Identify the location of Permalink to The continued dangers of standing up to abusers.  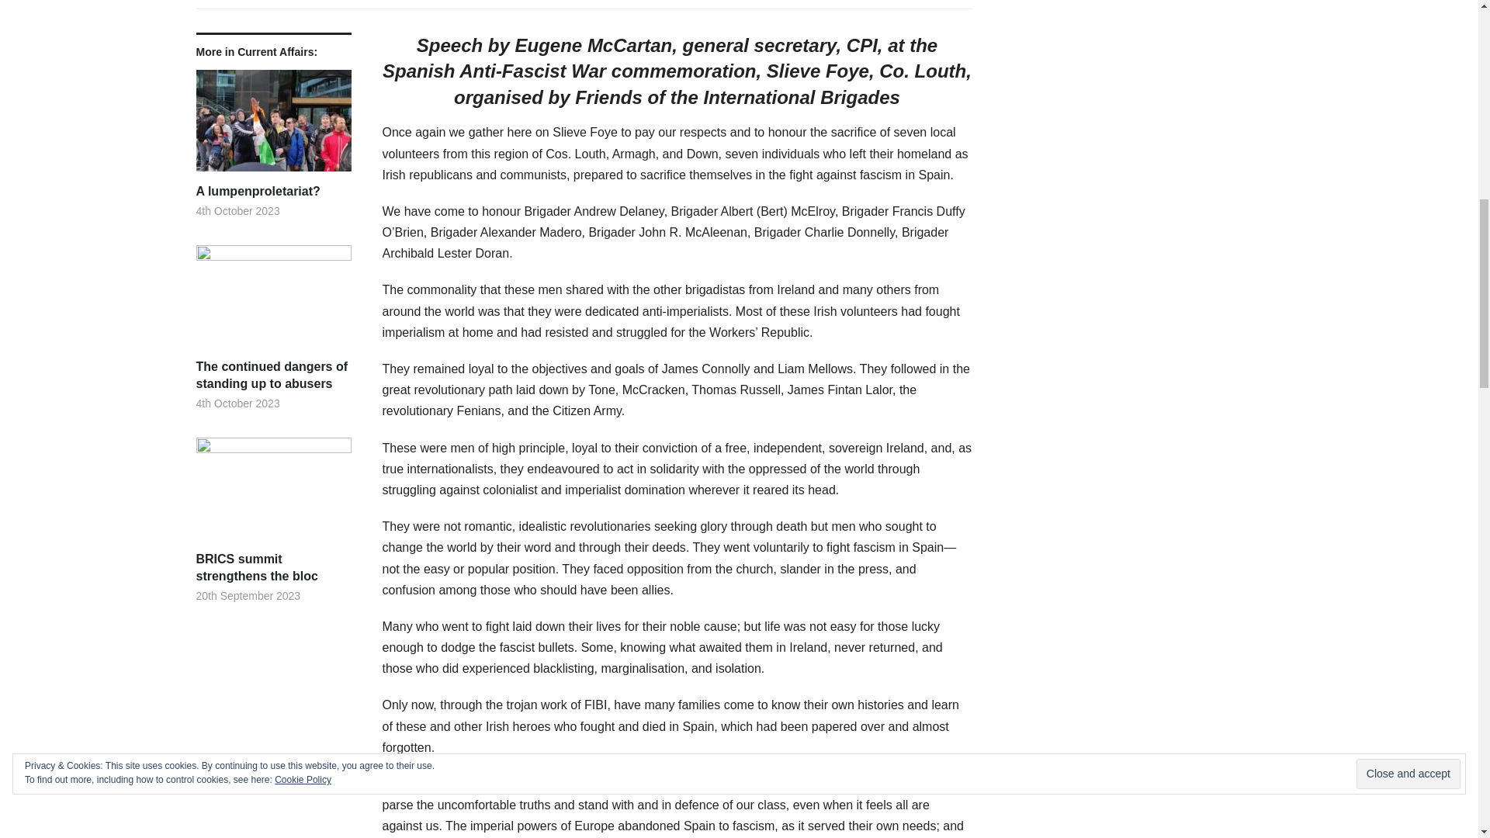
(272, 376).